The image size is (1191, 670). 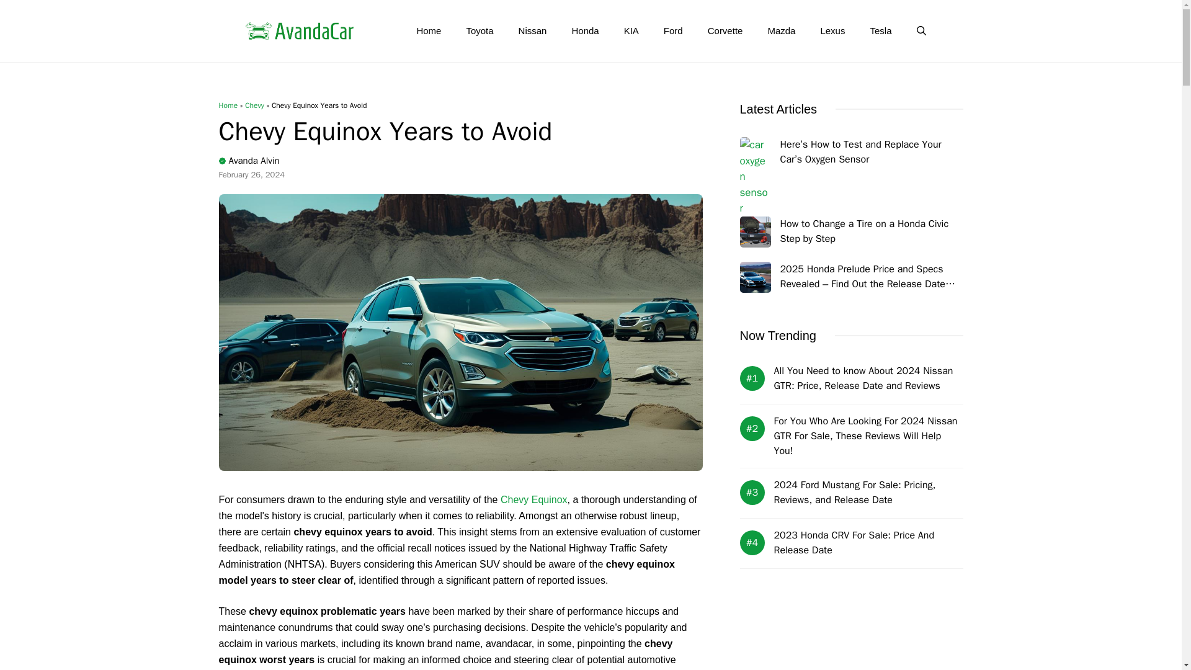 I want to click on Lexus, so click(x=832, y=31).